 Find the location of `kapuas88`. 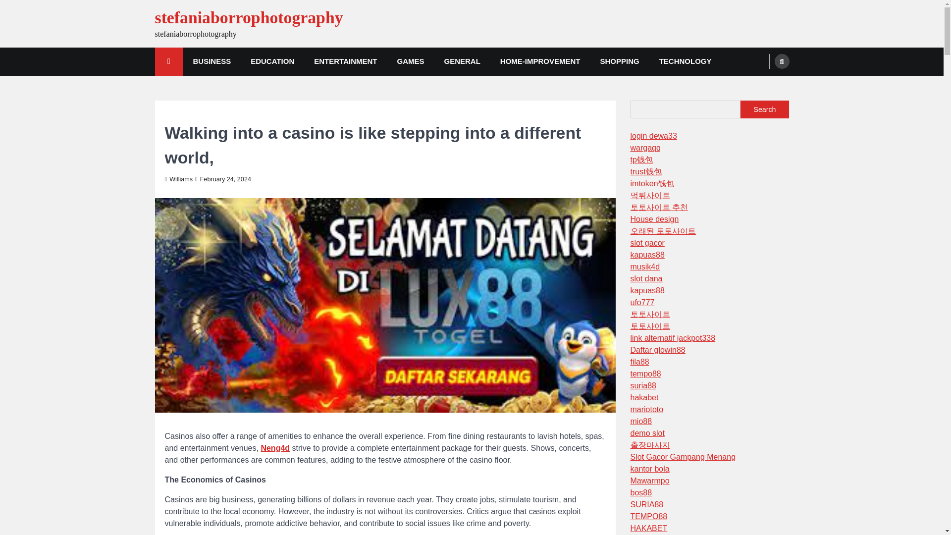

kapuas88 is located at coordinates (647, 255).